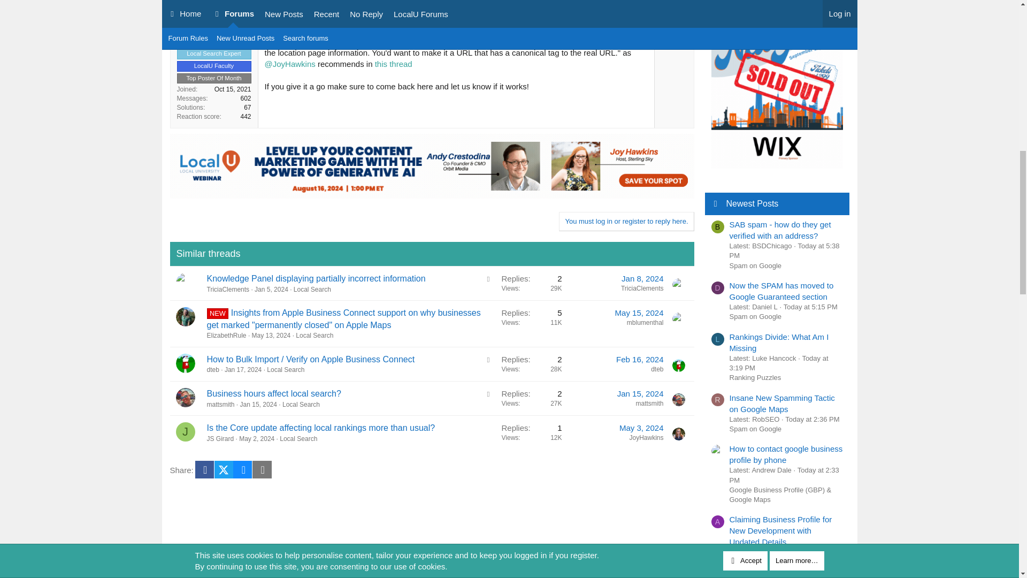 This screenshot has width=1027, height=578. Describe the element at coordinates (531, 398) in the screenshot. I see `First message reaction score: 0` at that location.